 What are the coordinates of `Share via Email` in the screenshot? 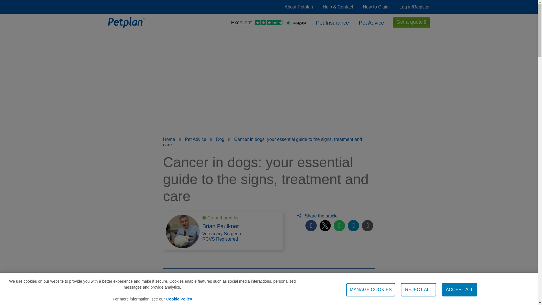 It's located at (368, 225).